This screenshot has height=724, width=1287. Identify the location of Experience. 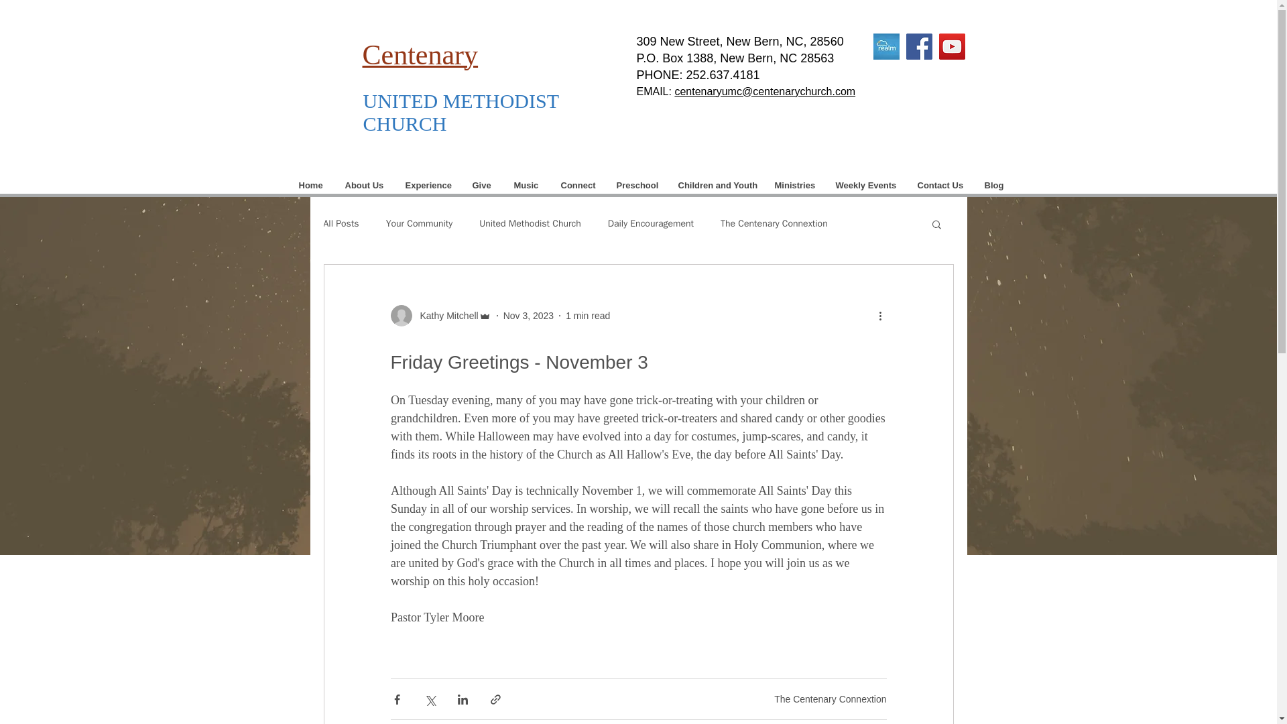
(427, 185).